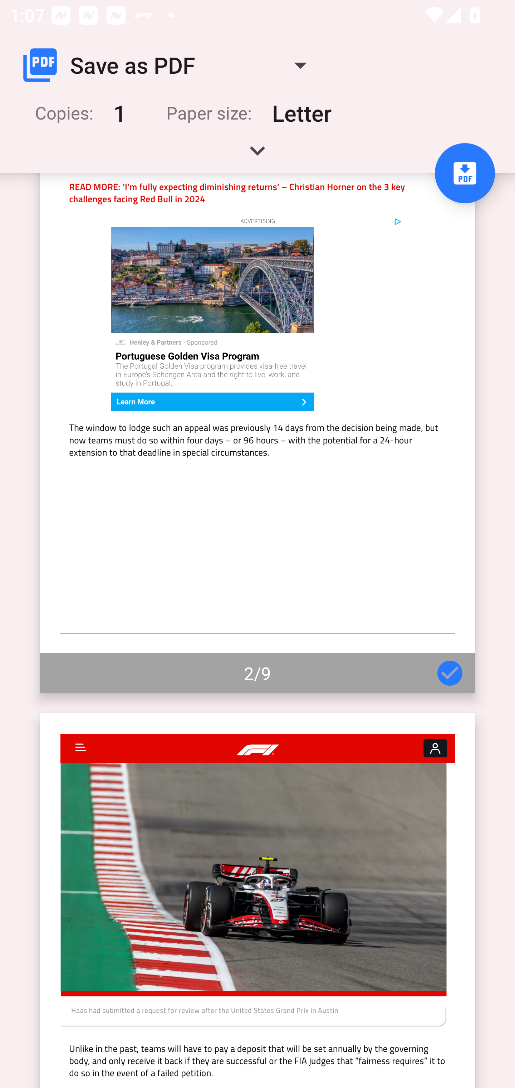 The image size is (515, 1088). What do you see at coordinates (257, 433) in the screenshot?
I see `Page 2 of 9 2/9` at bounding box center [257, 433].